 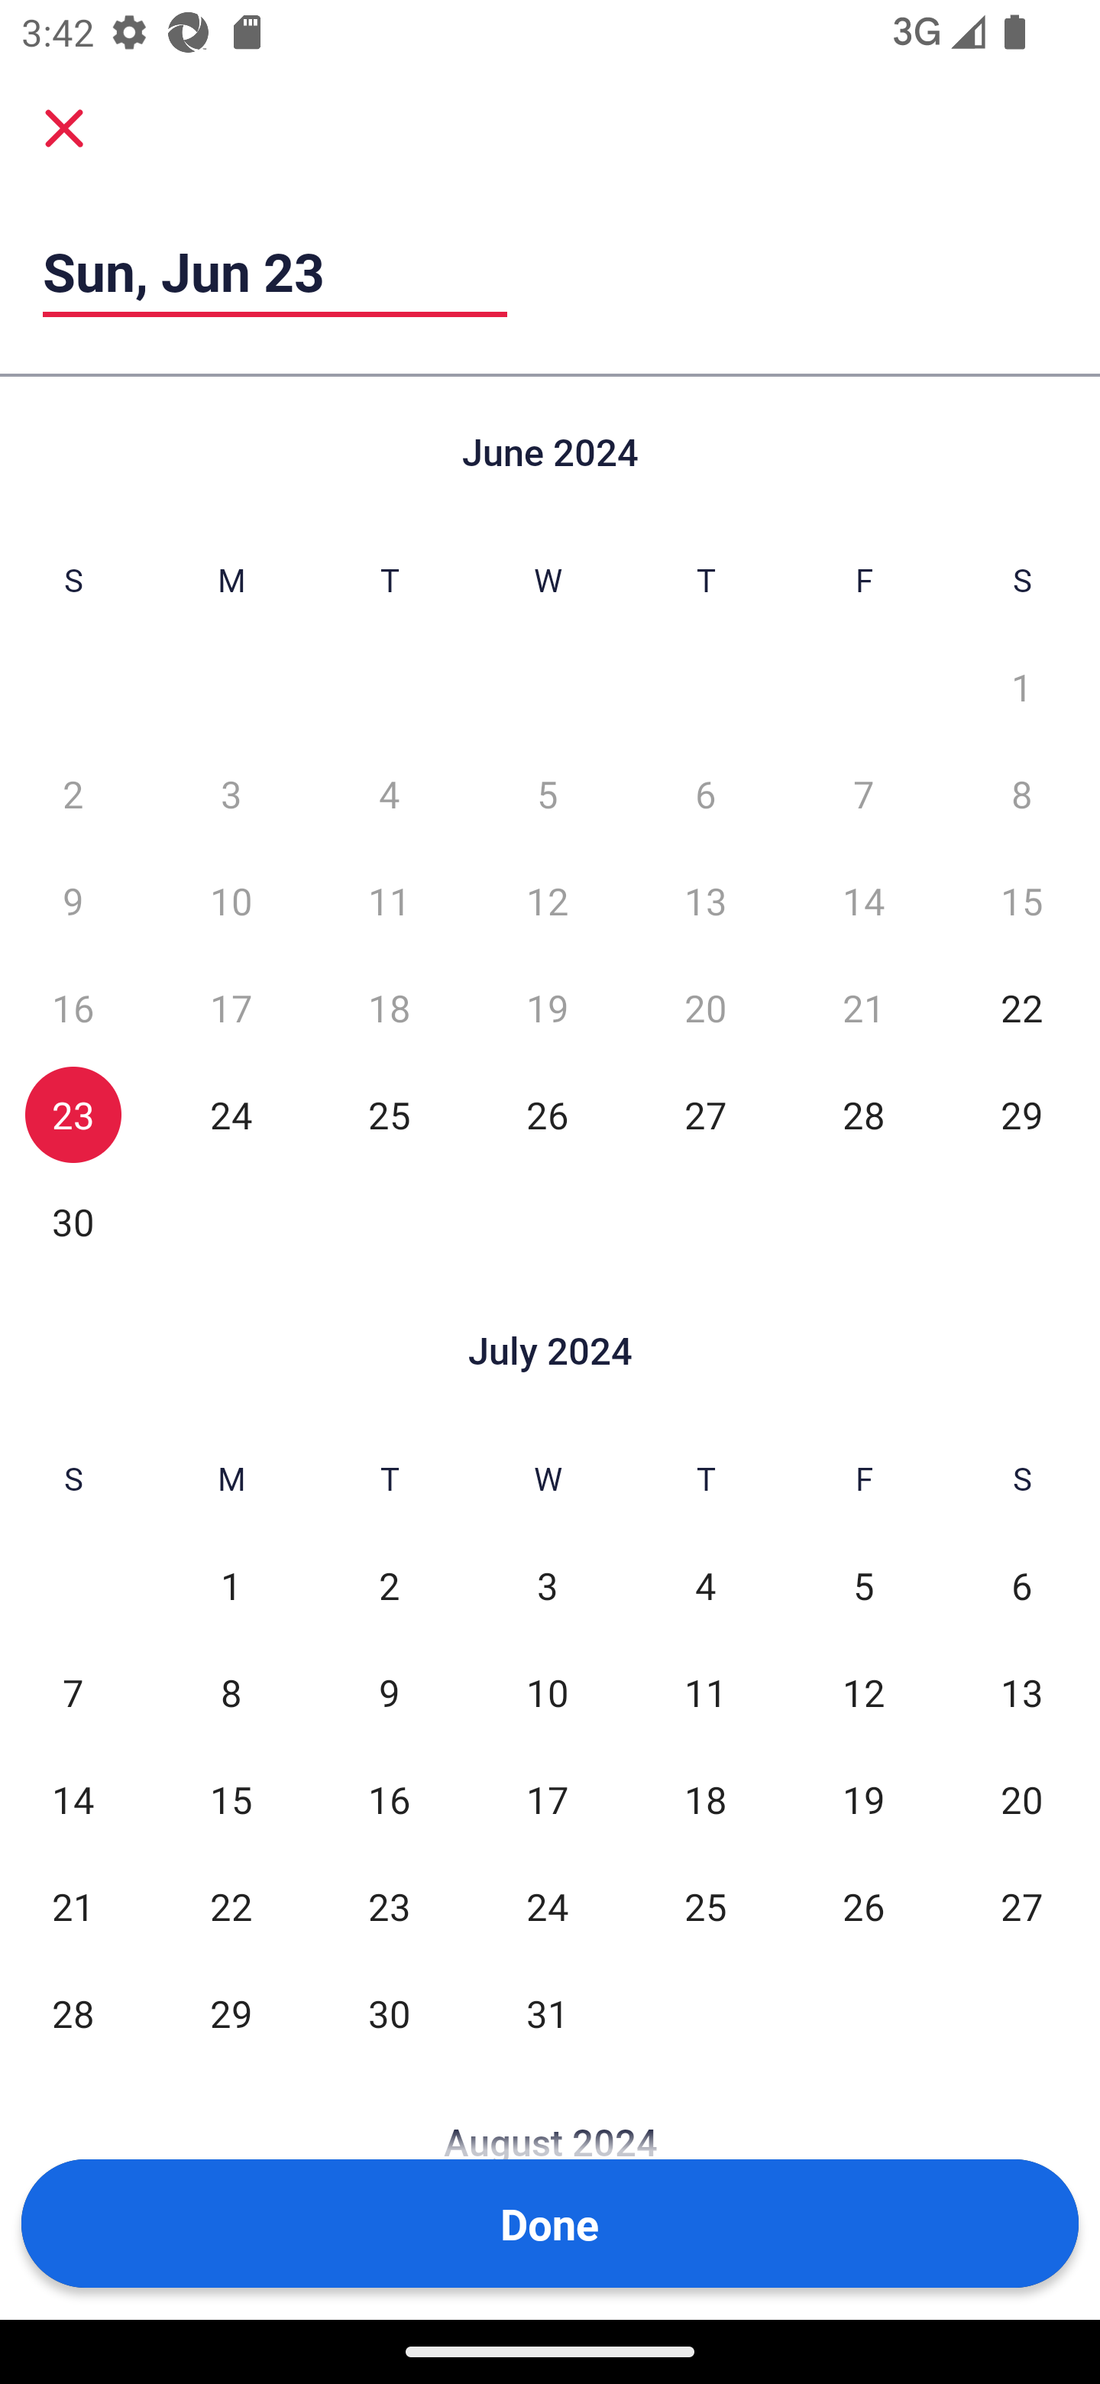 I want to click on 13 Sat, Jul 13, Not Selected, so click(x=1022, y=1692).